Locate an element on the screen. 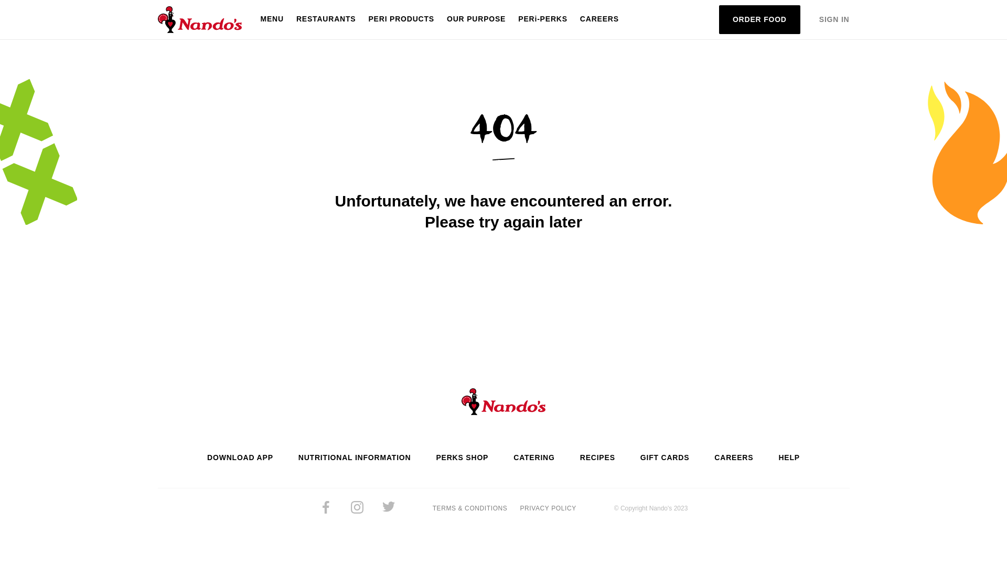 This screenshot has width=1007, height=566. RESTAURANTS is located at coordinates (326, 20).